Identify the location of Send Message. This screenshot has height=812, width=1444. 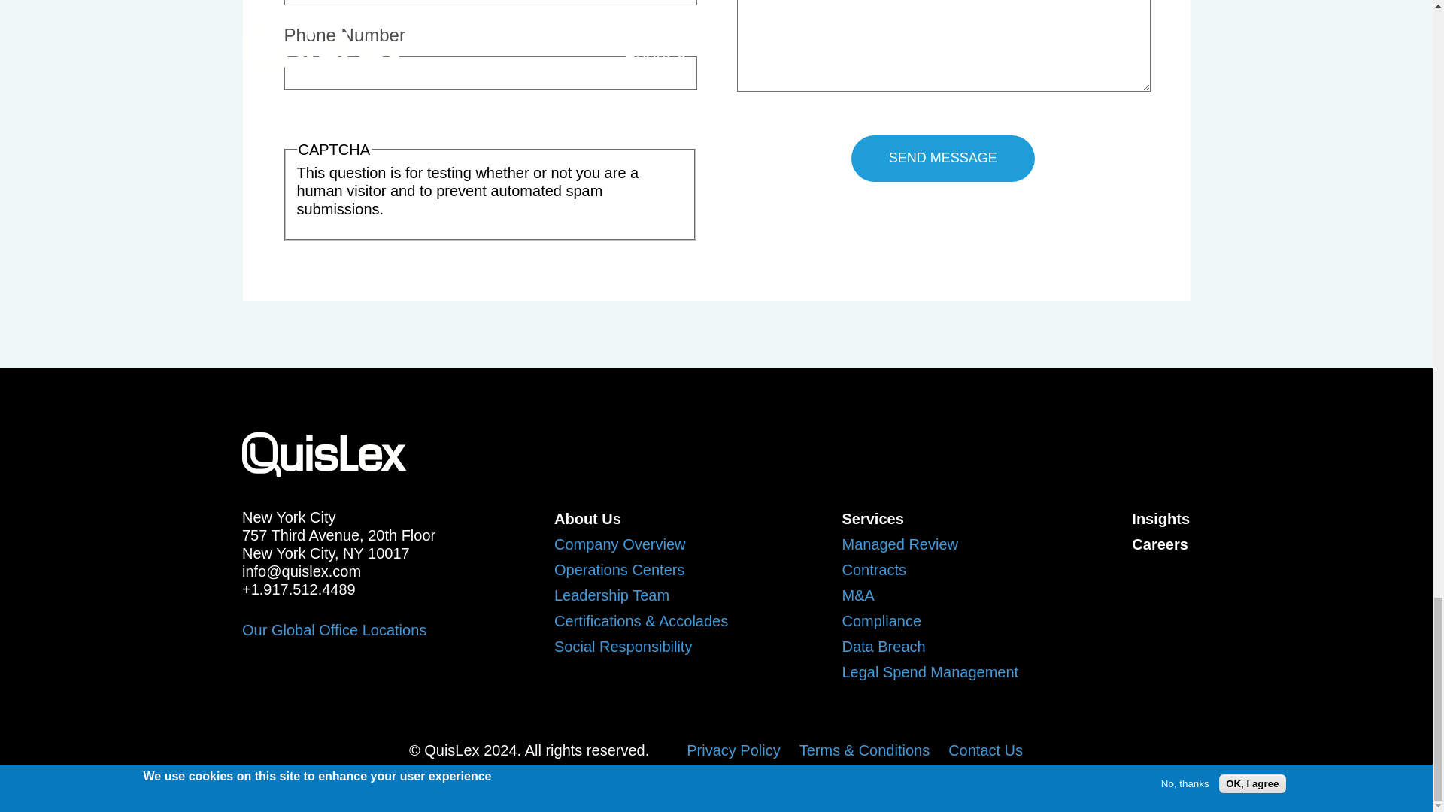
(943, 158).